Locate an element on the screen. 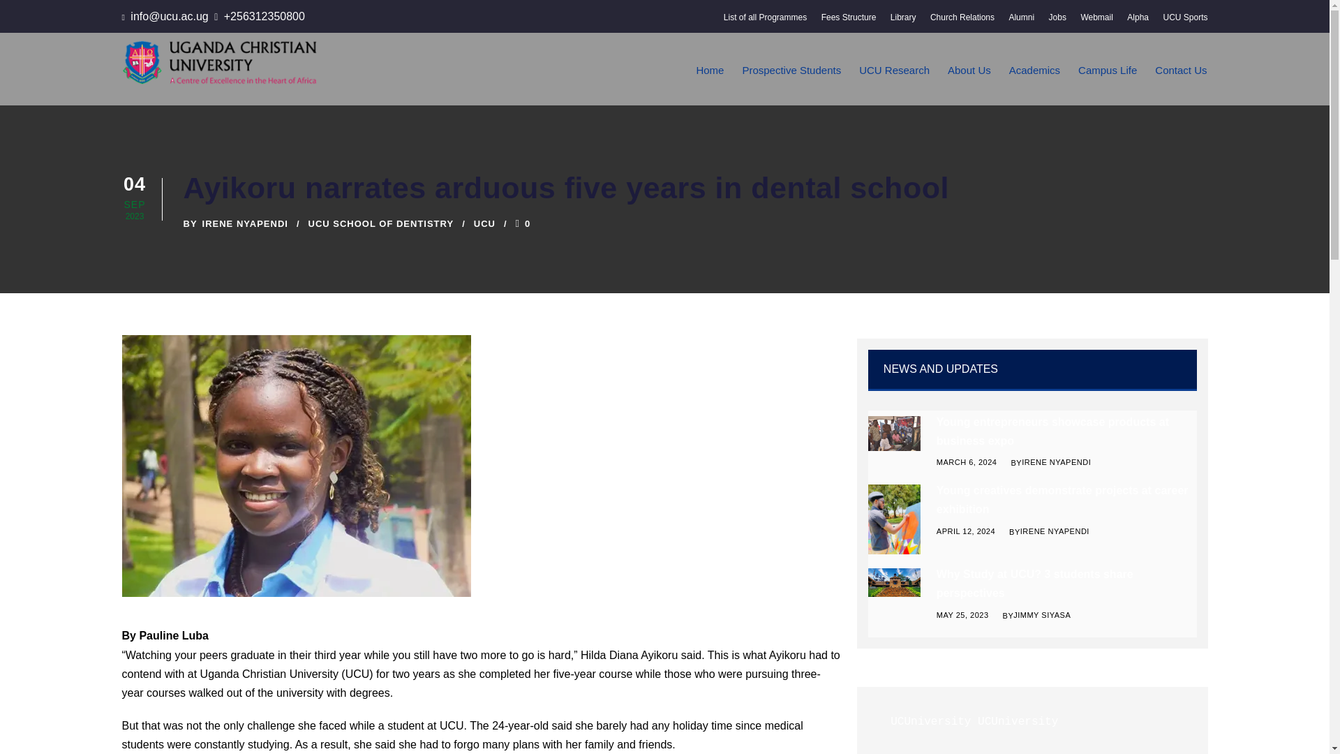 Image resolution: width=1340 pixels, height=754 pixels. Posts by Irene Nyapendi is located at coordinates (244, 223).